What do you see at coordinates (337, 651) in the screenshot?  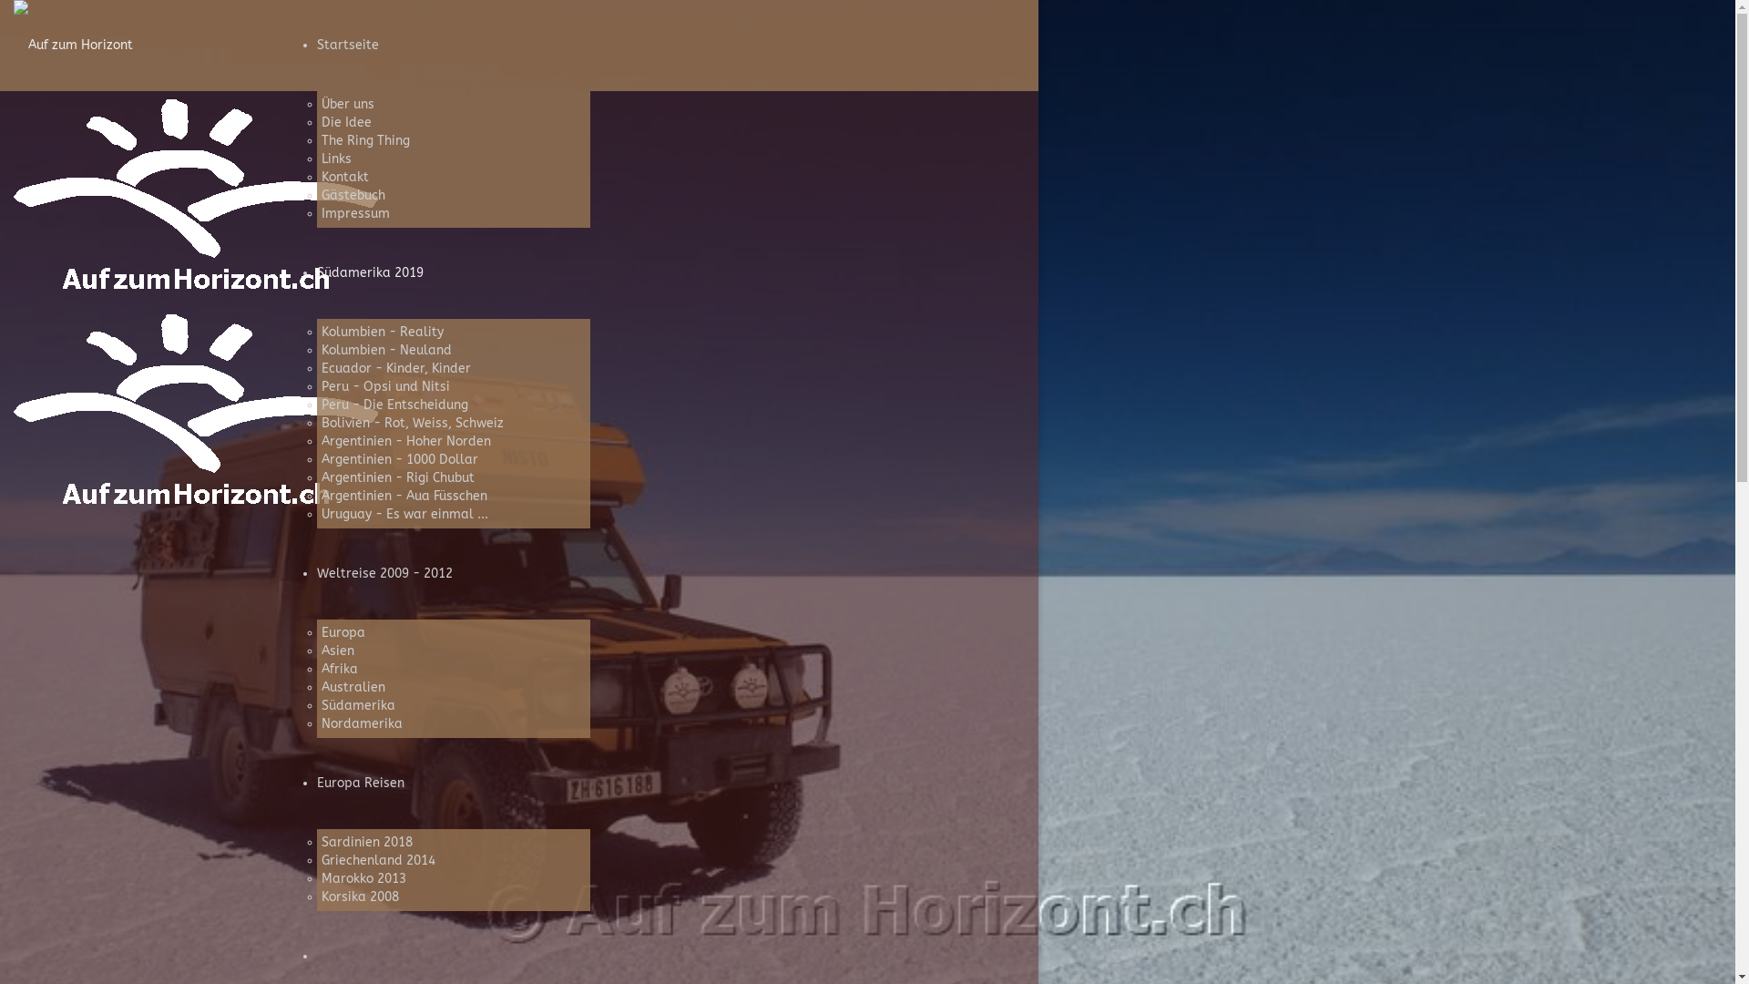 I see `Asien` at bounding box center [337, 651].